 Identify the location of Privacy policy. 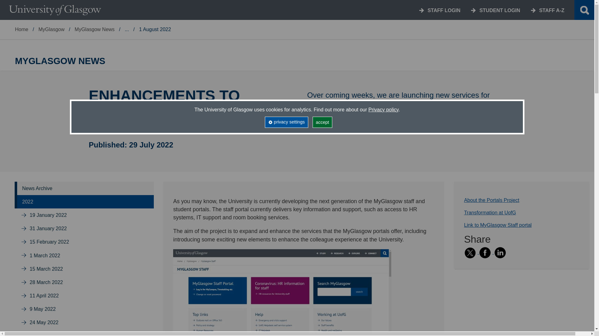
(383, 110).